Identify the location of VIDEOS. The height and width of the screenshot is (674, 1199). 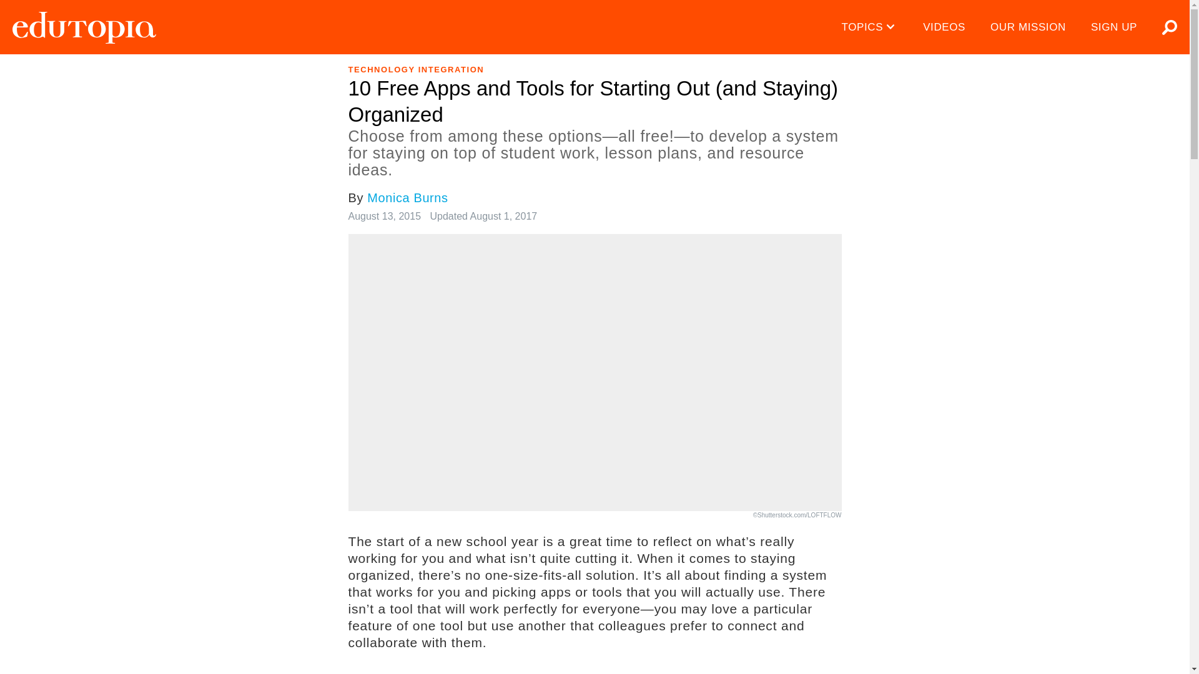
(944, 27).